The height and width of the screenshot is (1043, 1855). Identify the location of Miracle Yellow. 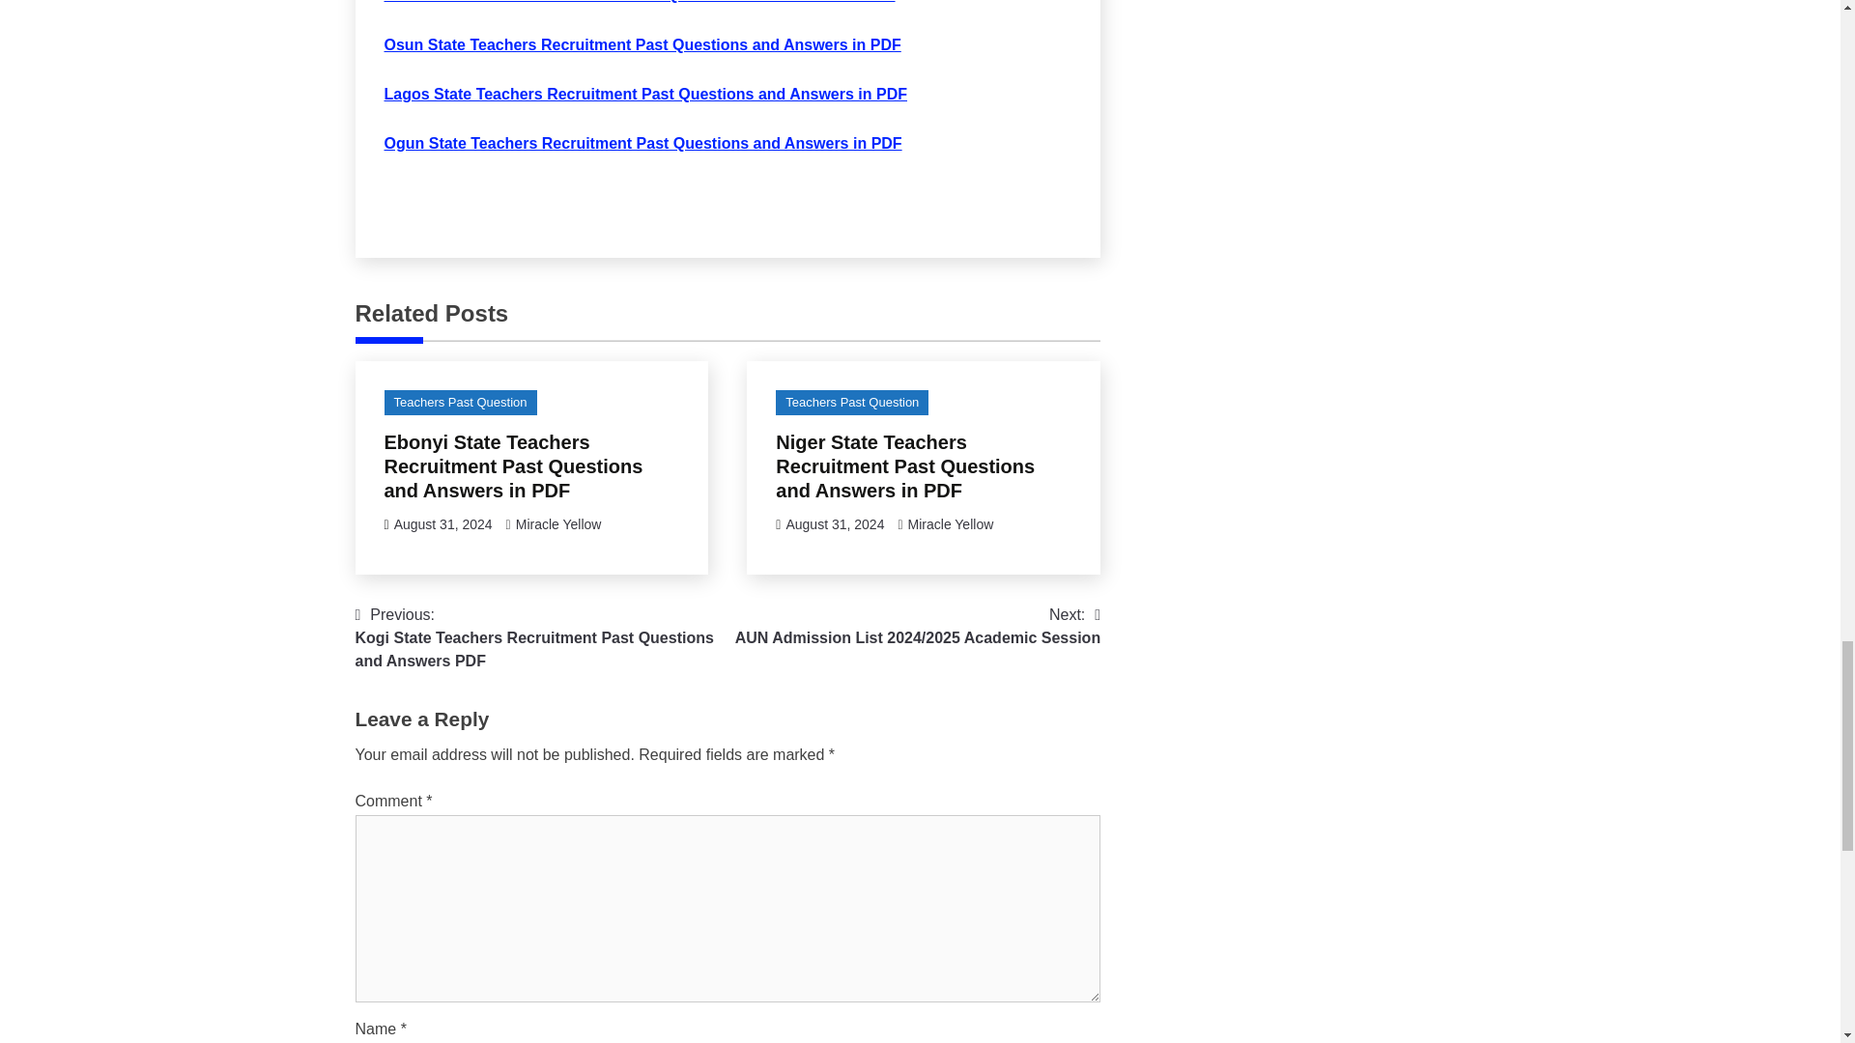
(951, 523).